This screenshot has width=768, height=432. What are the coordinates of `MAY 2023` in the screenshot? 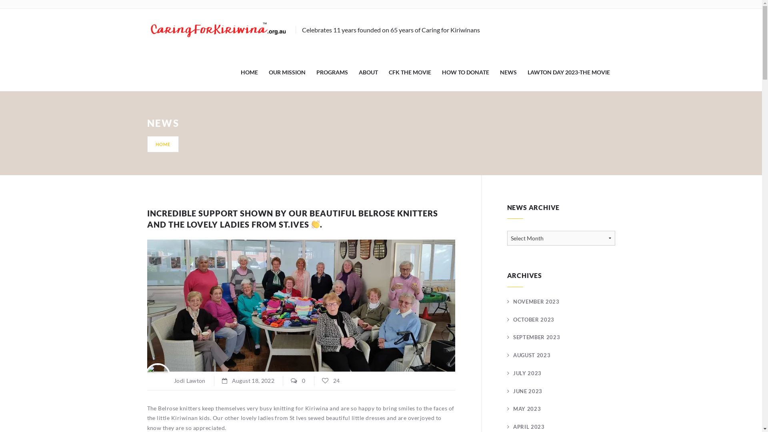 It's located at (524, 409).